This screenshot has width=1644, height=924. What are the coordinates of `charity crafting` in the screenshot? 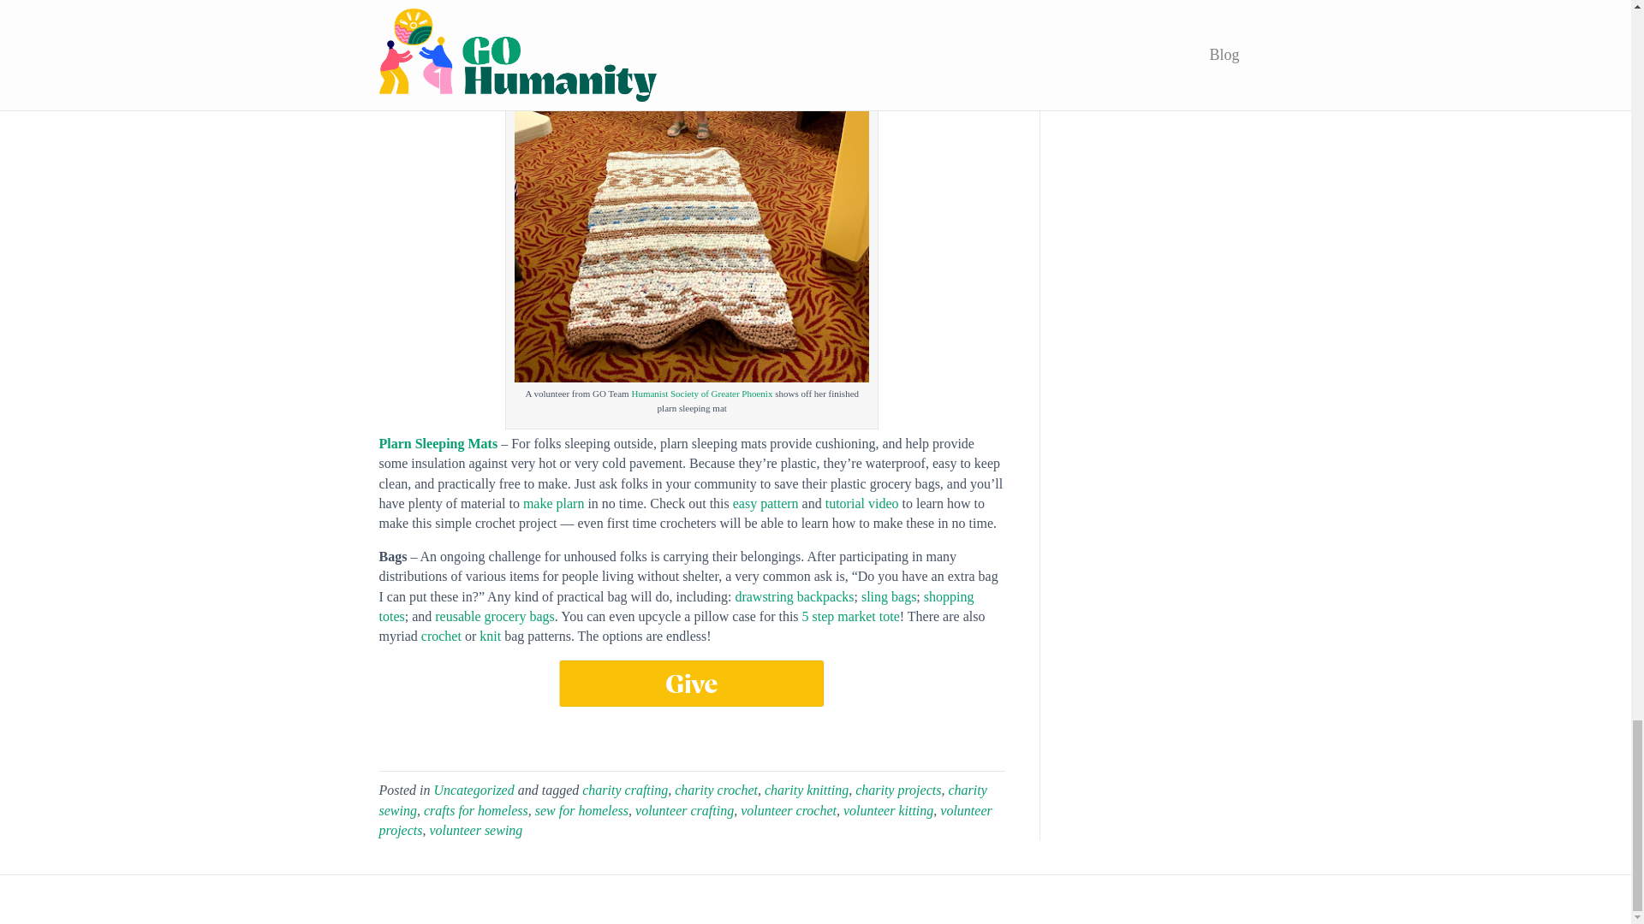 It's located at (624, 790).